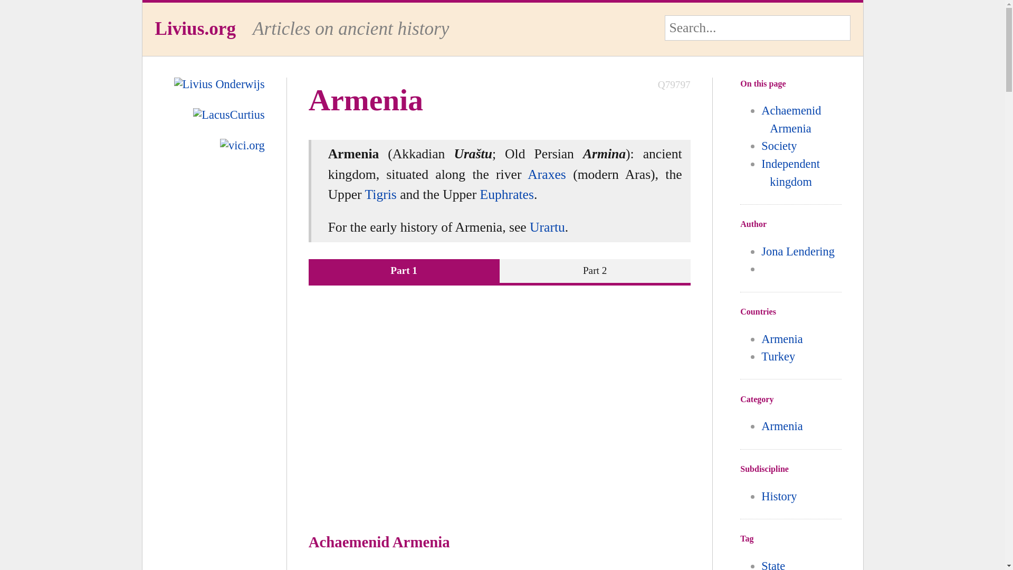 The width and height of the screenshot is (1013, 570). What do you see at coordinates (548, 227) in the screenshot?
I see `Urartu` at bounding box center [548, 227].